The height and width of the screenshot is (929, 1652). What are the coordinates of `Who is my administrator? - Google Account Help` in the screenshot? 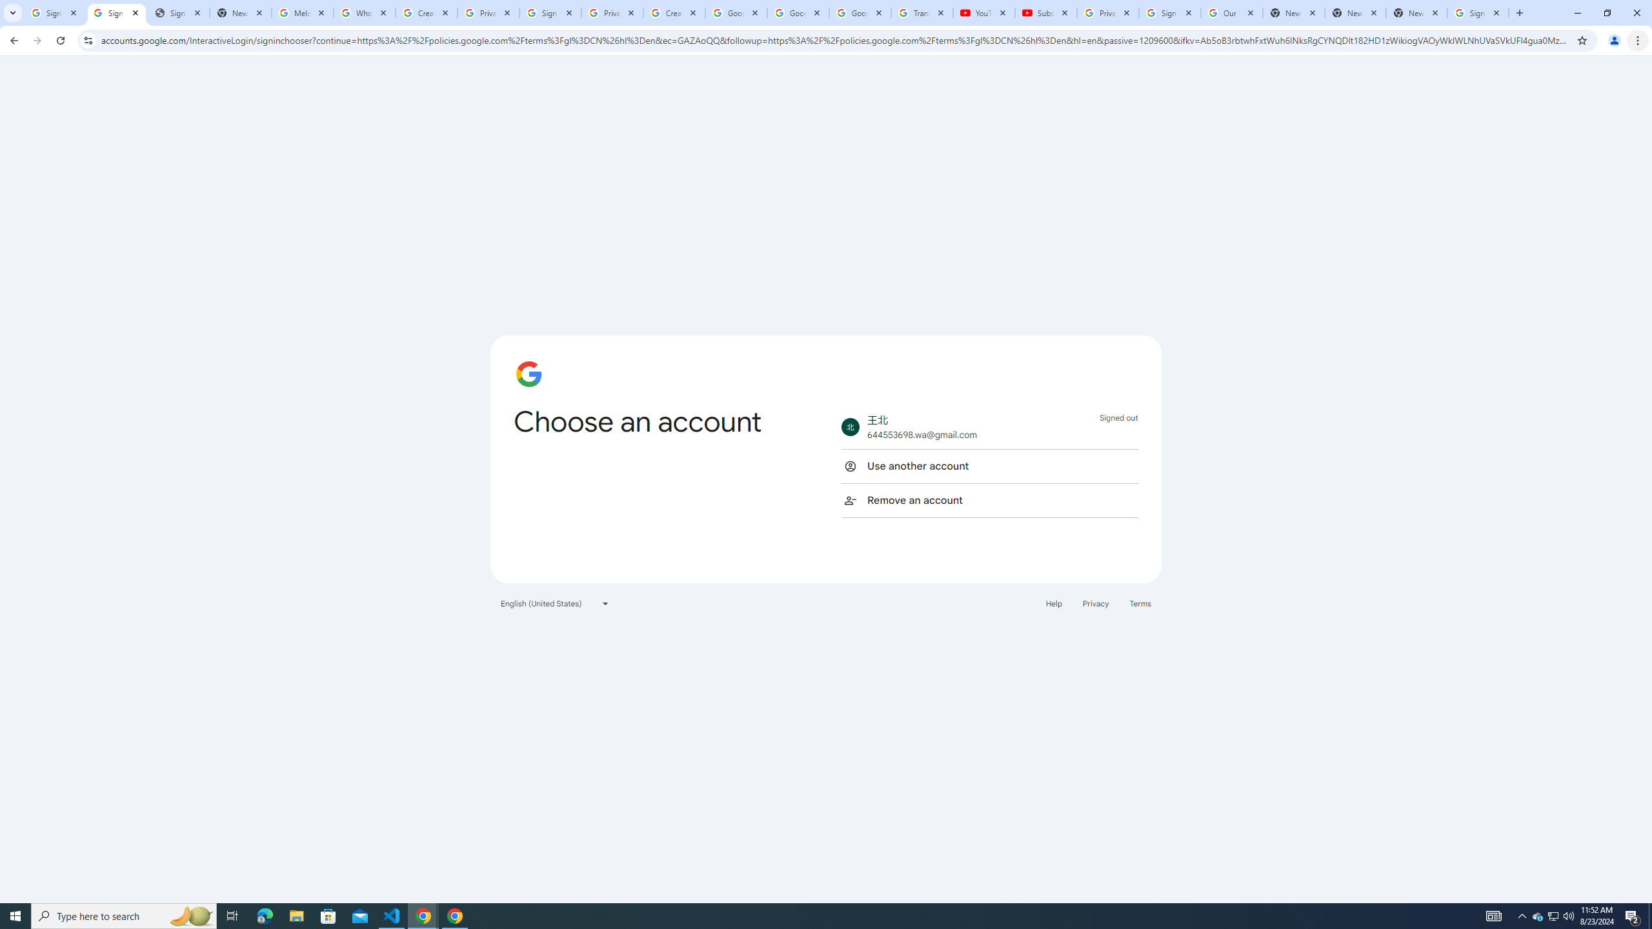 It's located at (364, 13).